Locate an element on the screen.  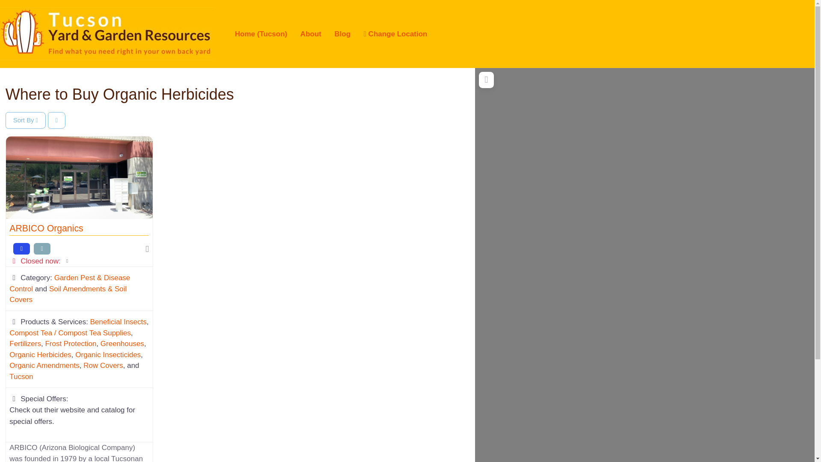
Row Covers is located at coordinates (103, 365).